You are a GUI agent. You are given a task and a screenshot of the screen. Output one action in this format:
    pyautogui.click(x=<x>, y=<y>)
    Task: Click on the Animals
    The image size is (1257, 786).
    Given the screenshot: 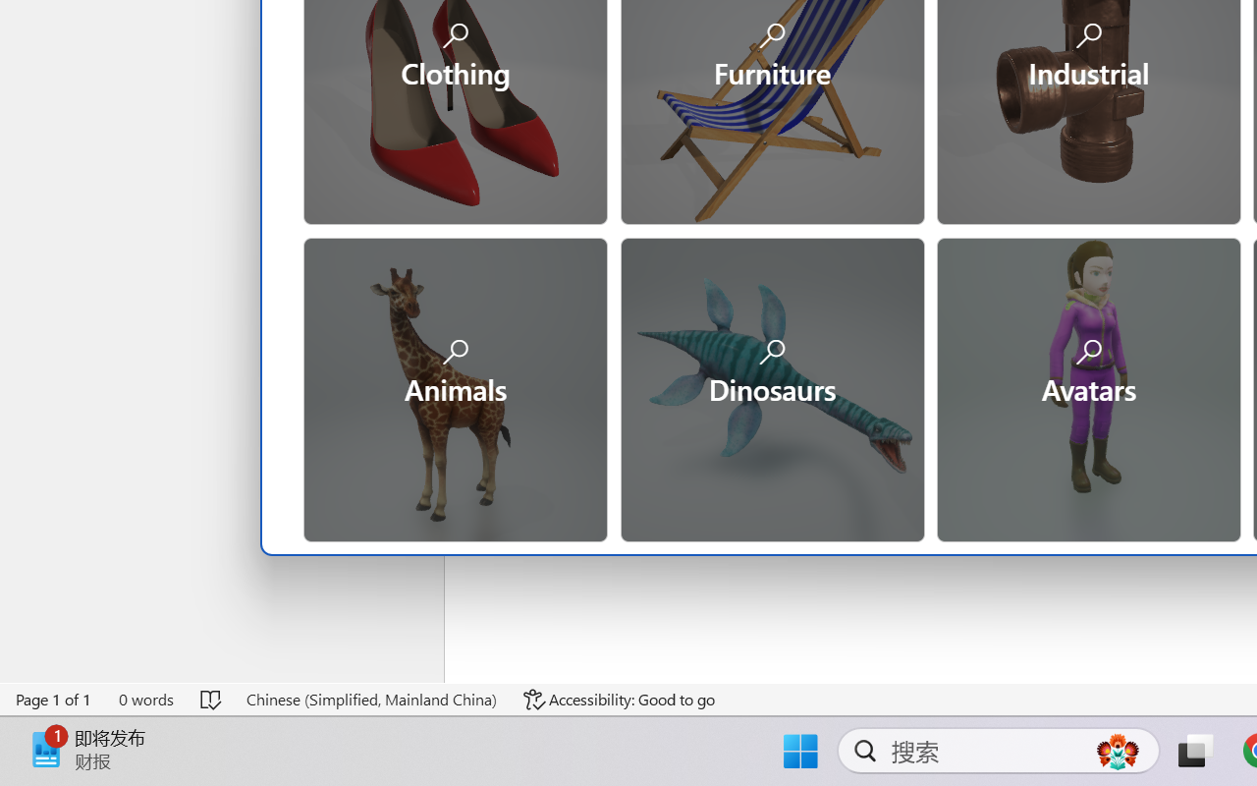 What is the action you would take?
    pyautogui.click(x=455, y=387)
    